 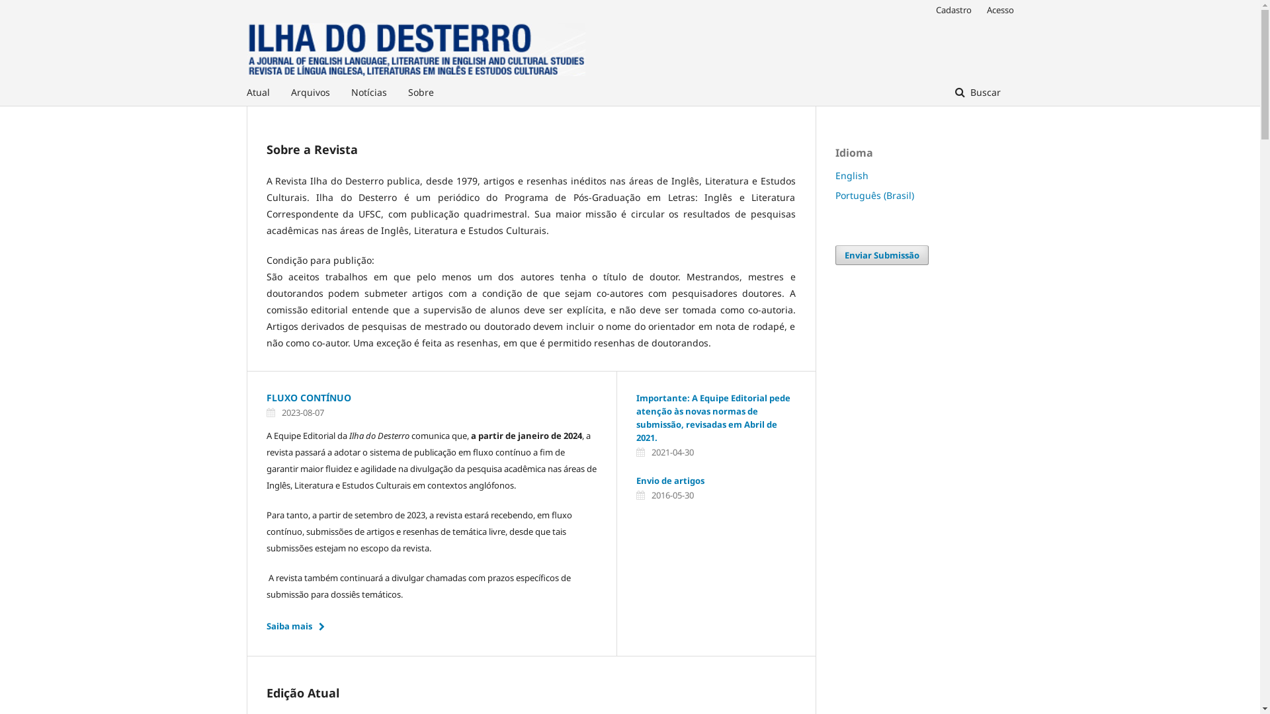 What do you see at coordinates (978, 93) in the screenshot?
I see `Buscar` at bounding box center [978, 93].